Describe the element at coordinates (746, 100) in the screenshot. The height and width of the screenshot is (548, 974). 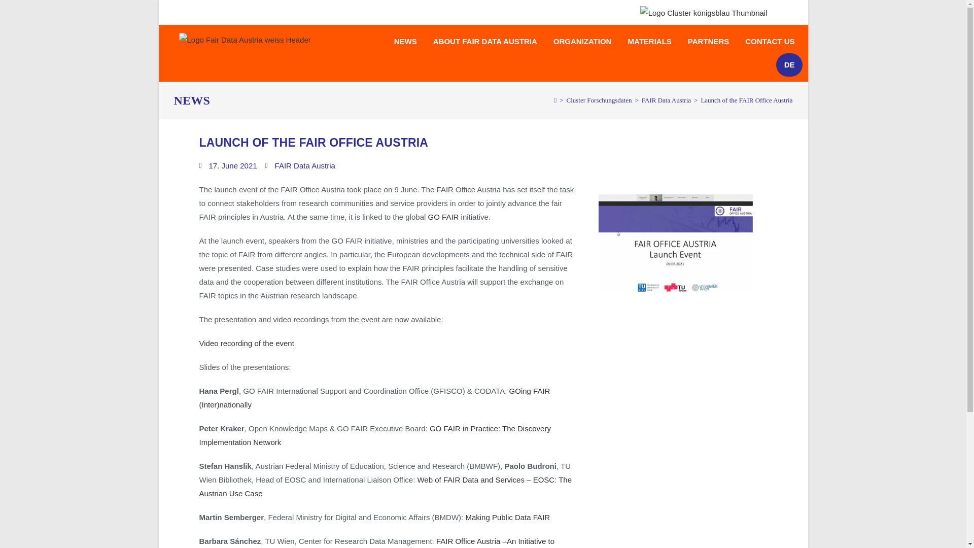
I see `Launch of the FAIR Office Austria` at that location.